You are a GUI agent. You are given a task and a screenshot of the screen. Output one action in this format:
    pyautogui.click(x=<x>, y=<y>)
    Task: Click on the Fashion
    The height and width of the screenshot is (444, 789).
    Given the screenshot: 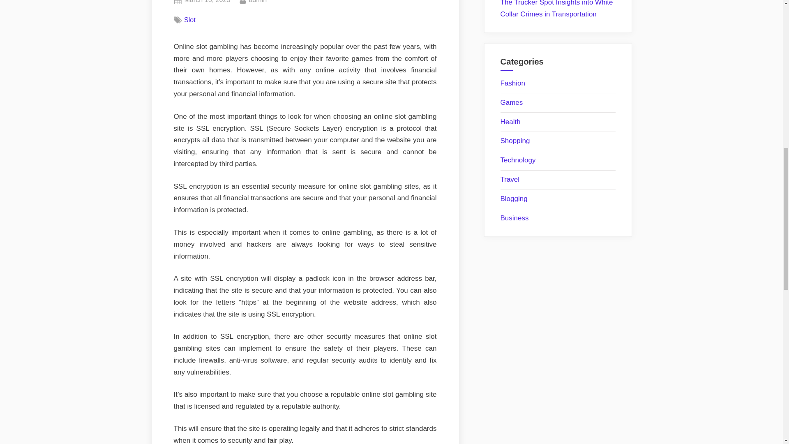 What is the action you would take?
    pyautogui.click(x=207, y=3)
    